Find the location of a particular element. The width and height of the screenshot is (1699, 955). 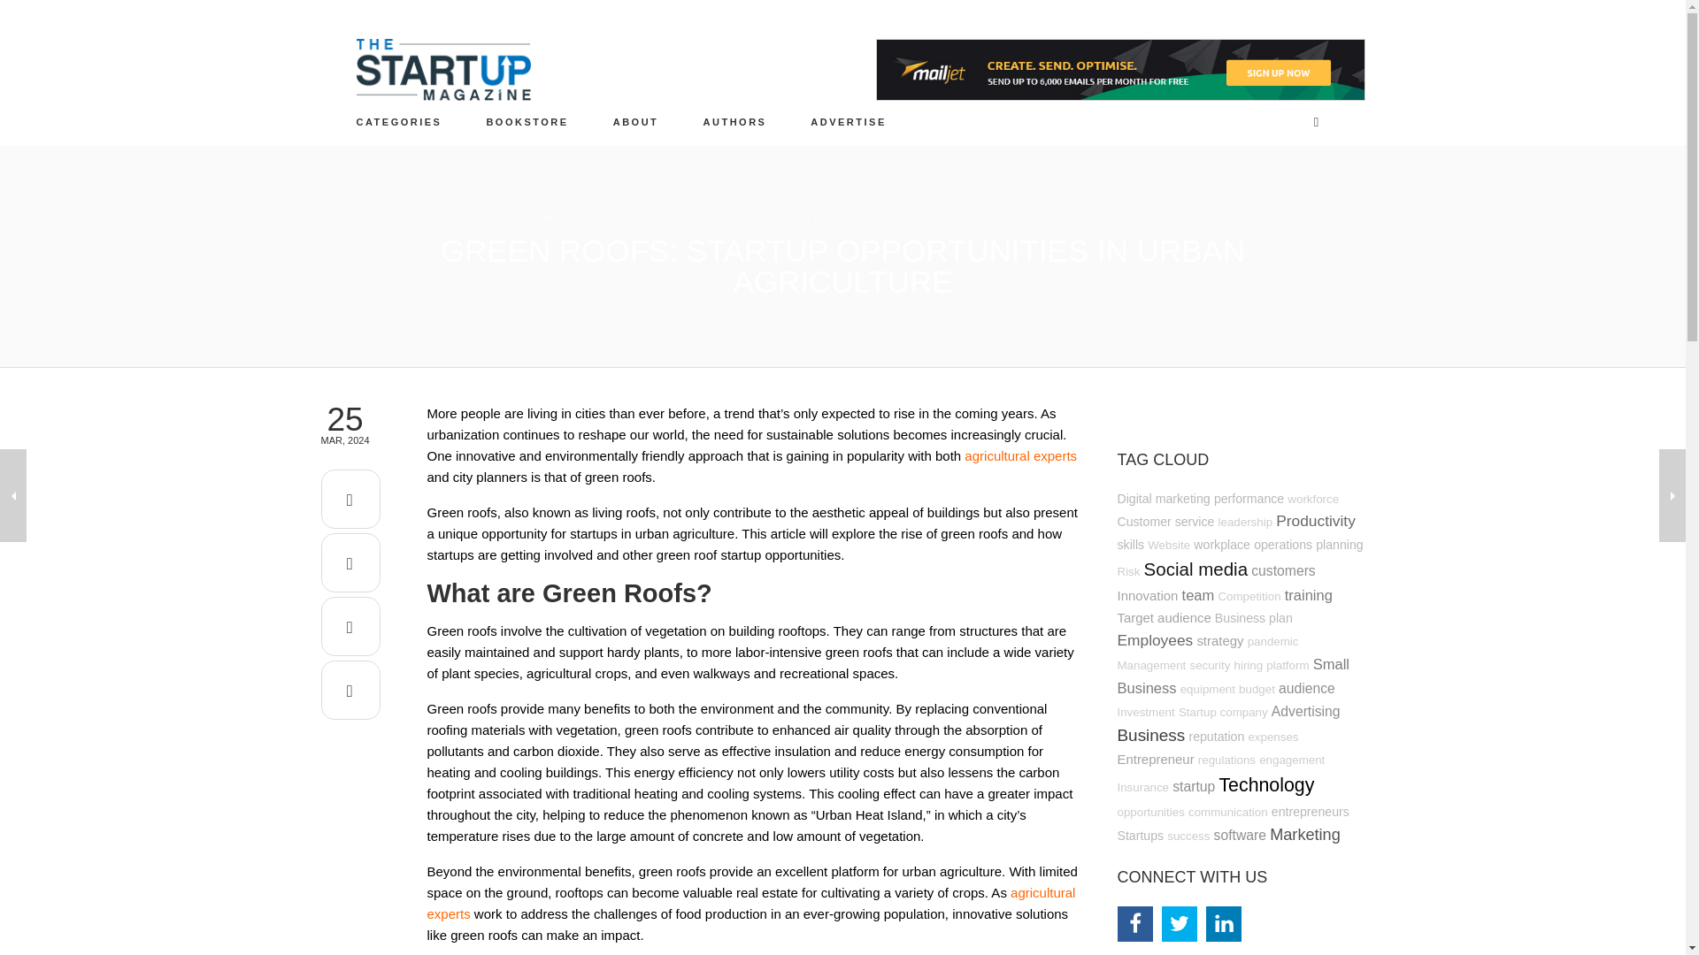

194 topics is located at coordinates (1165, 522).